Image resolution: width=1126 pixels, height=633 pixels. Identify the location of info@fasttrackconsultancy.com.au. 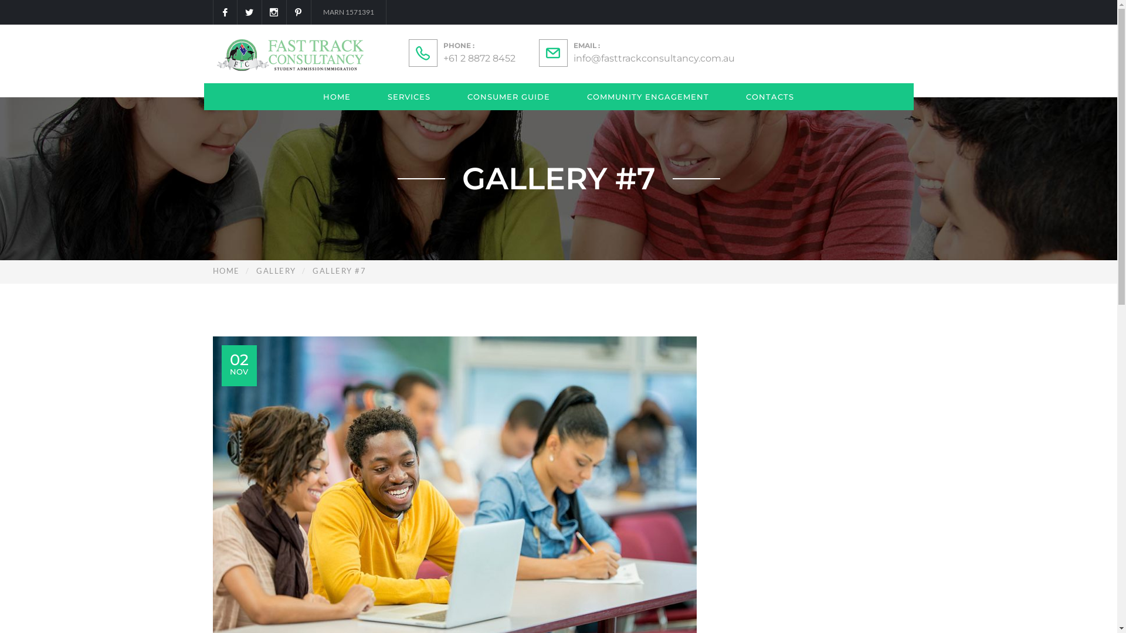
(654, 59).